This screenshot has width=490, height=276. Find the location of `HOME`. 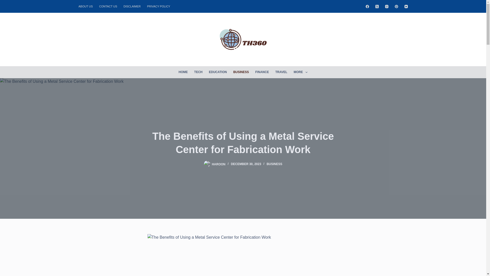

HOME is located at coordinates (183, 72).